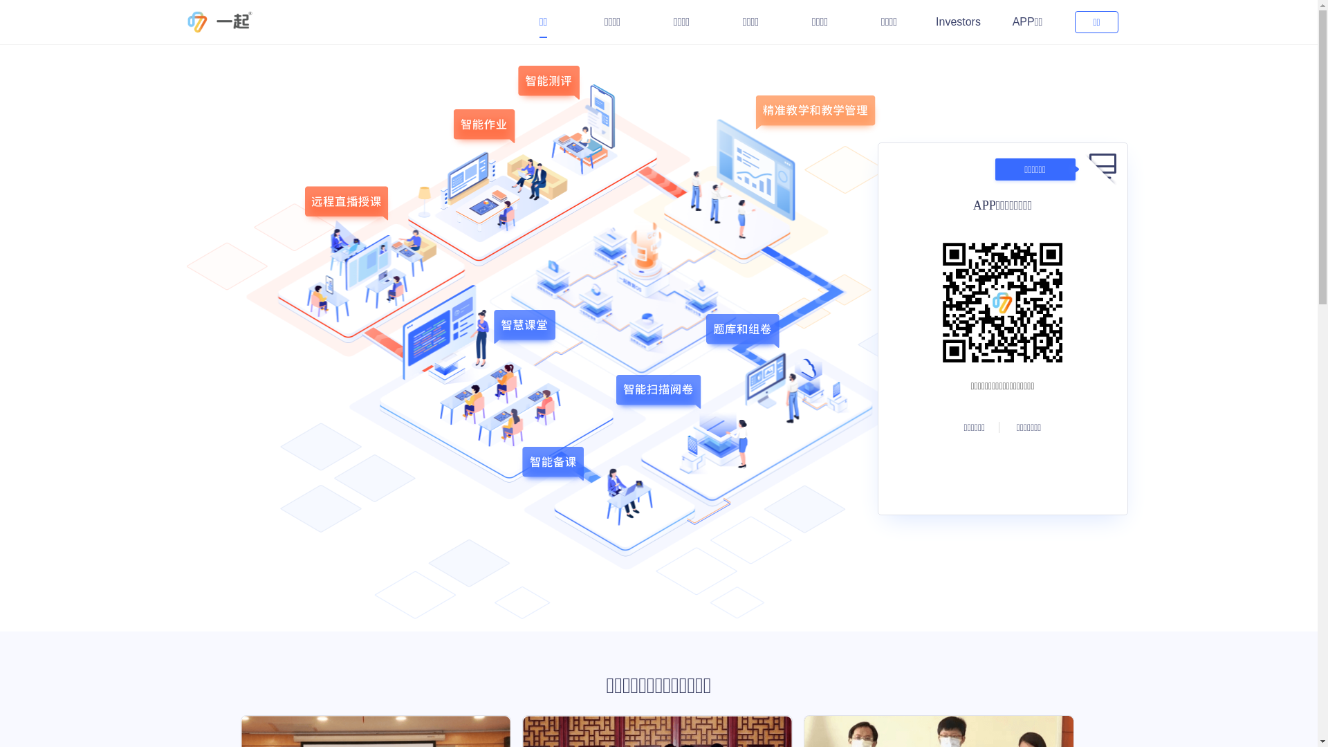  What do you see at coordinates (959, 22) in the screenshot?
I see `Investors` at bounding box center [959, 22].